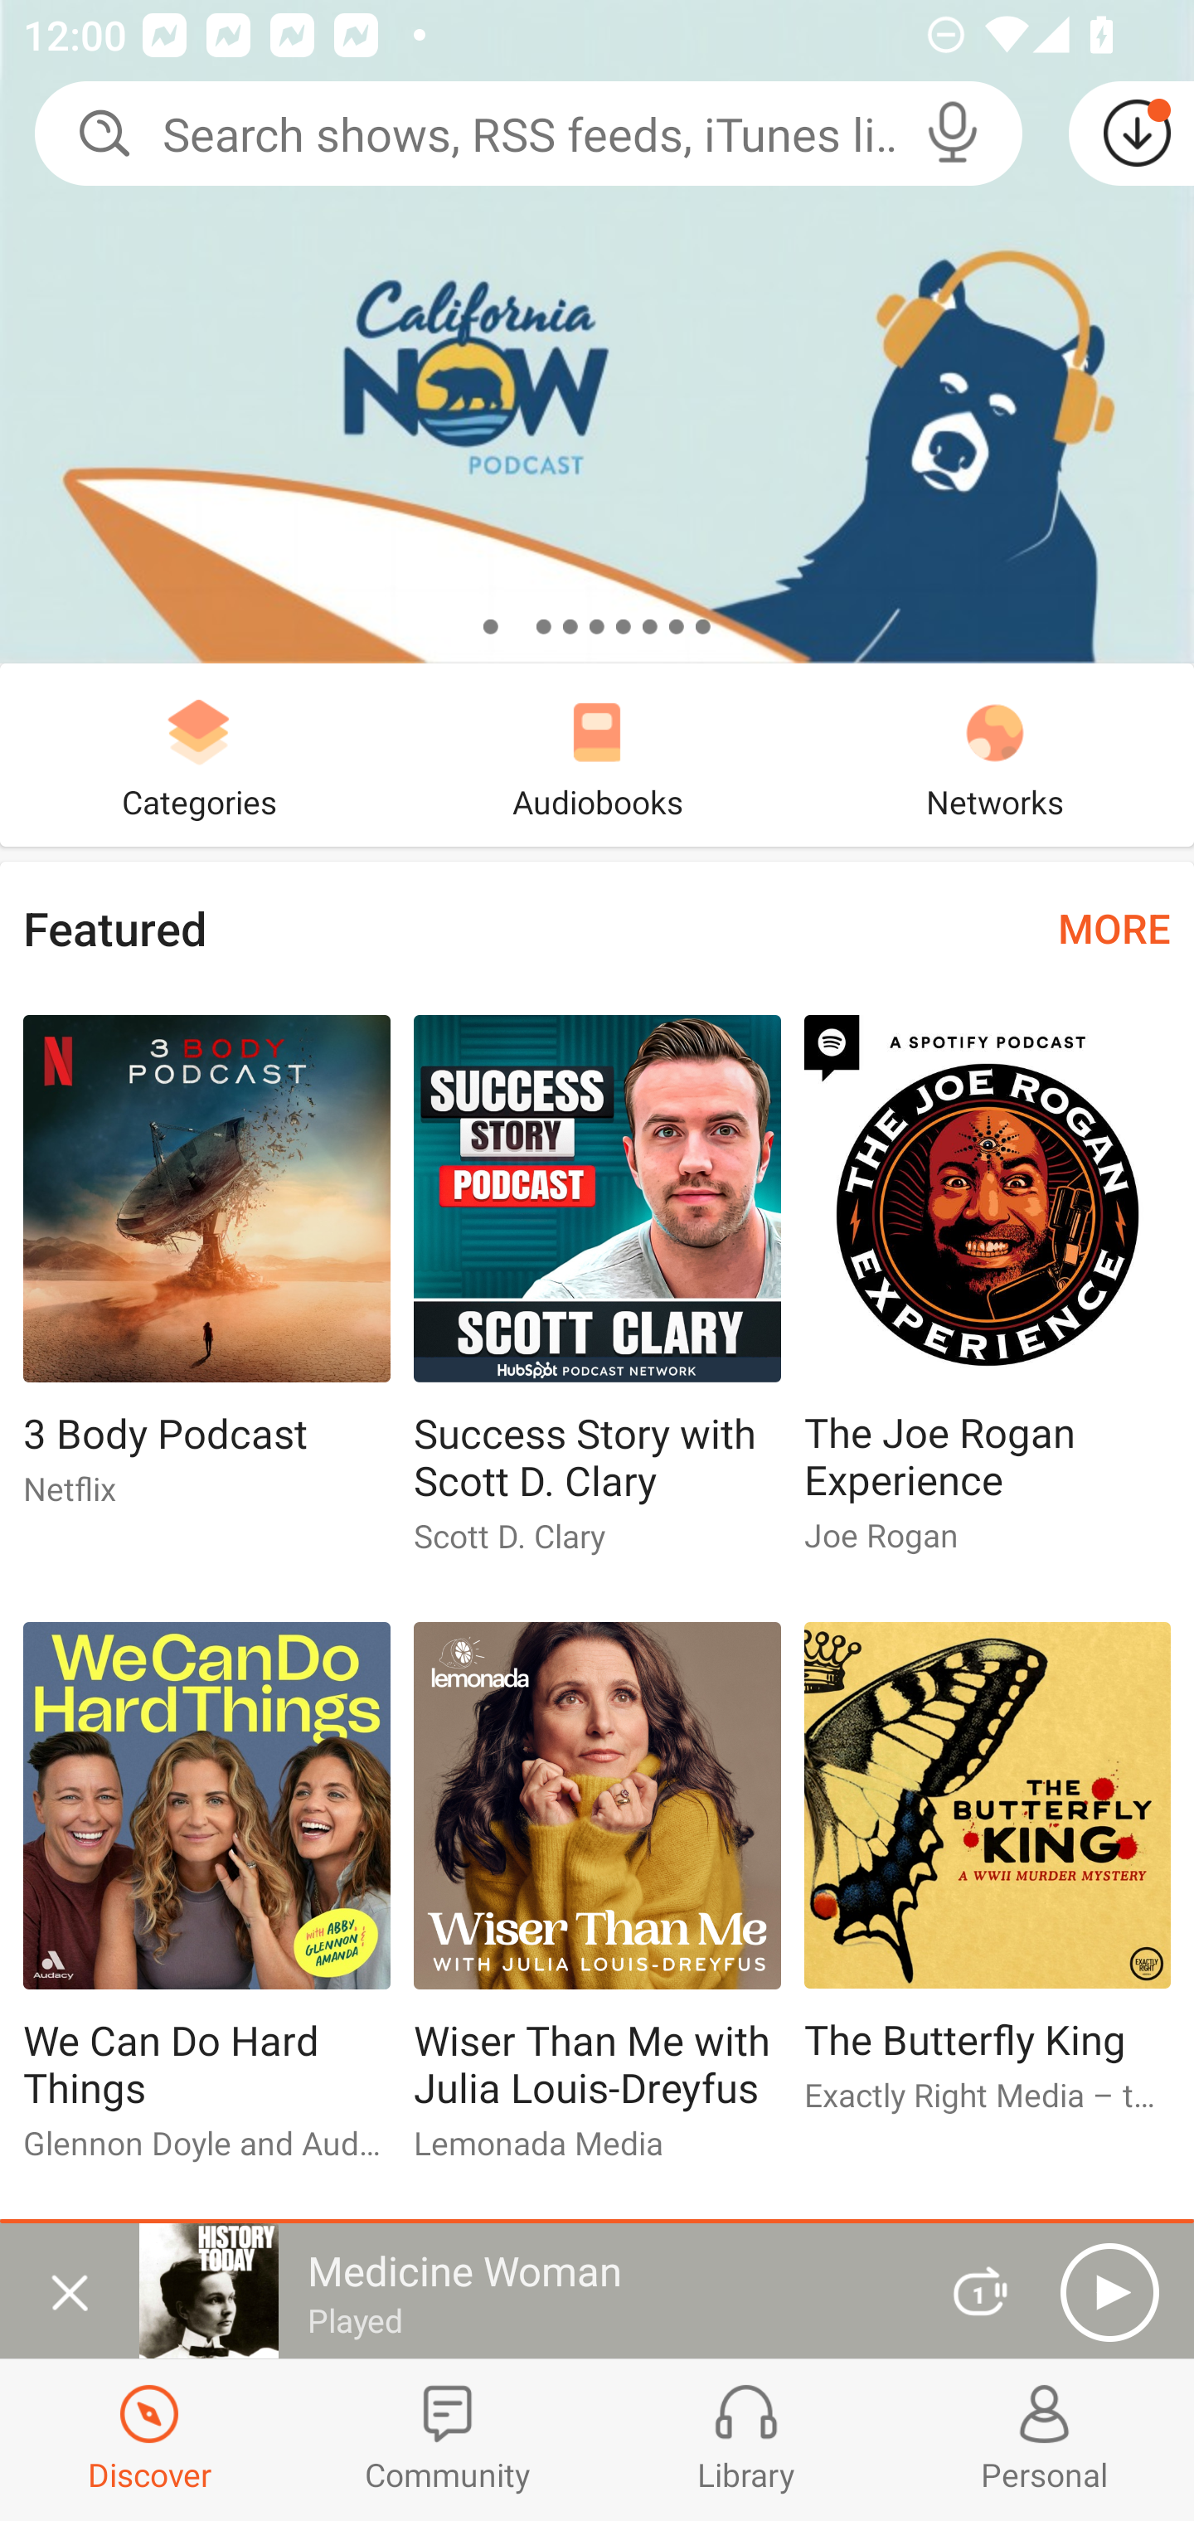 The height and width of the screenshot is (2521, 1194). Describe the element at coordinates (597, 332) in the screenshot. I see `California Now Podcast` at that location.